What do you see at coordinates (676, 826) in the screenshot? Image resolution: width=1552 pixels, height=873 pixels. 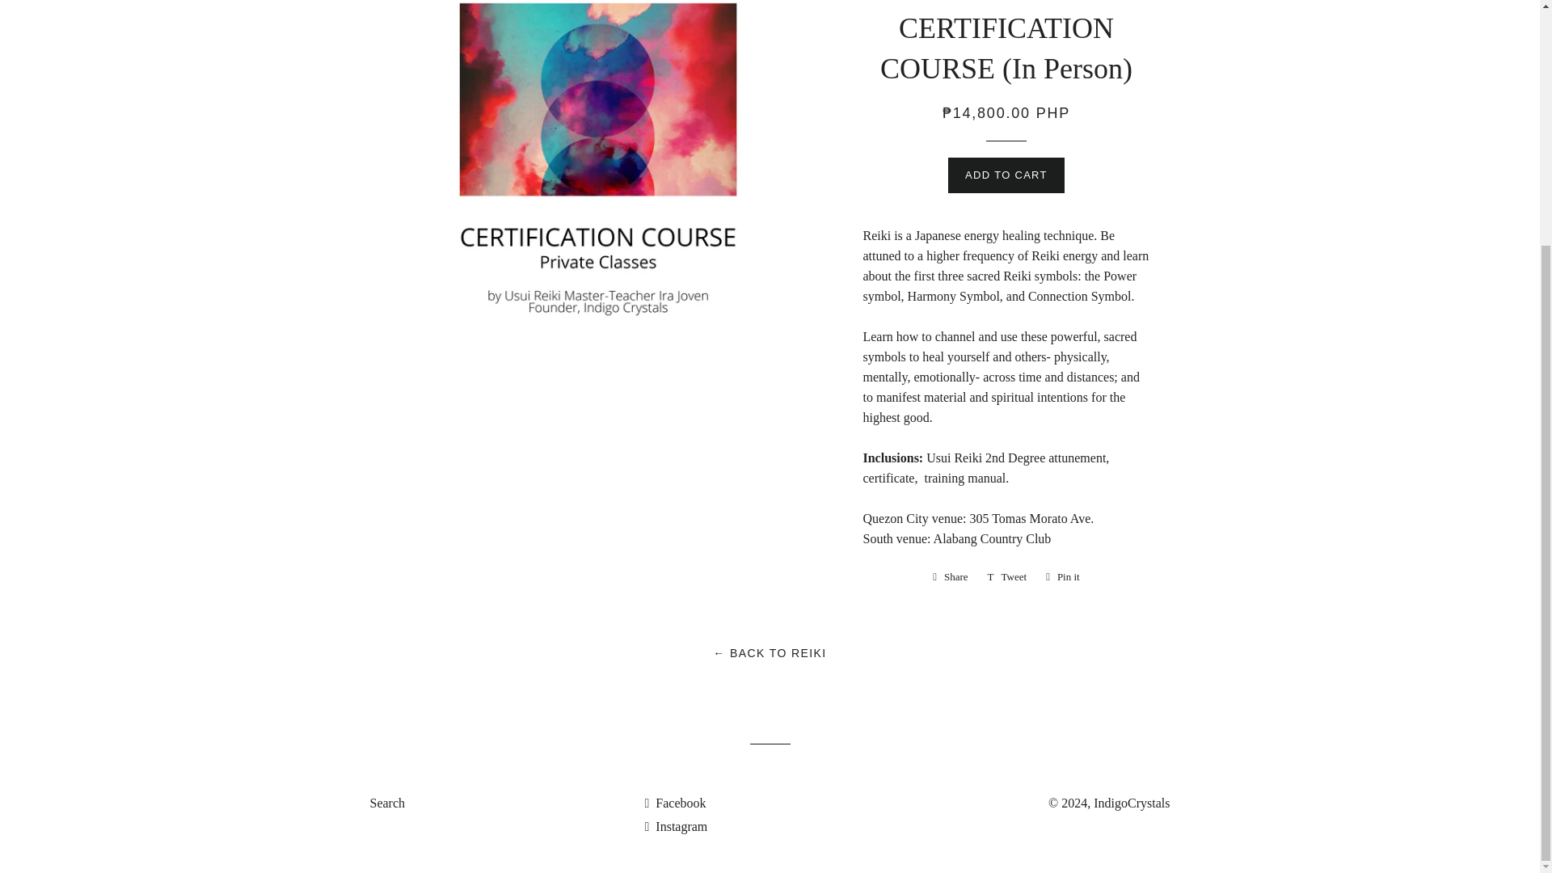 I see `IndigoCrystals on Instagram` at bounding box center [676, 826].